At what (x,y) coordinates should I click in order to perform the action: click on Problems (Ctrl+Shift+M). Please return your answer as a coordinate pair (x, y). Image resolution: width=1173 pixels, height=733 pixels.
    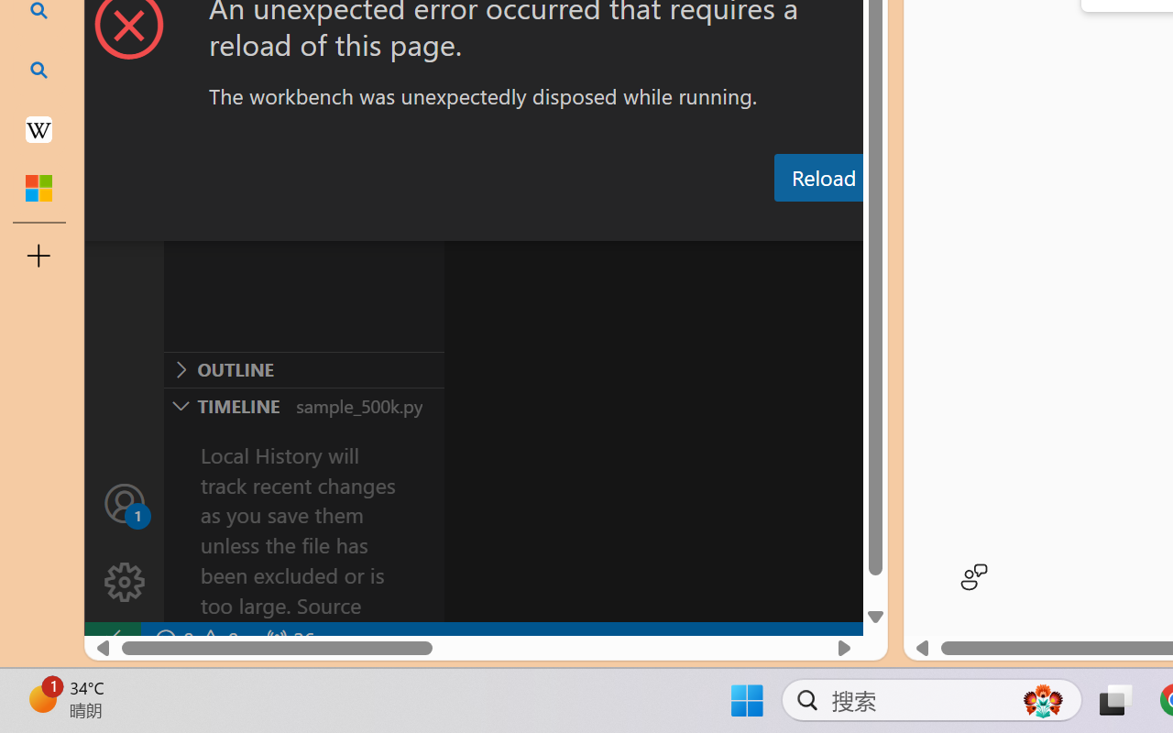
    Looking at the image, I should click on (521, 223).